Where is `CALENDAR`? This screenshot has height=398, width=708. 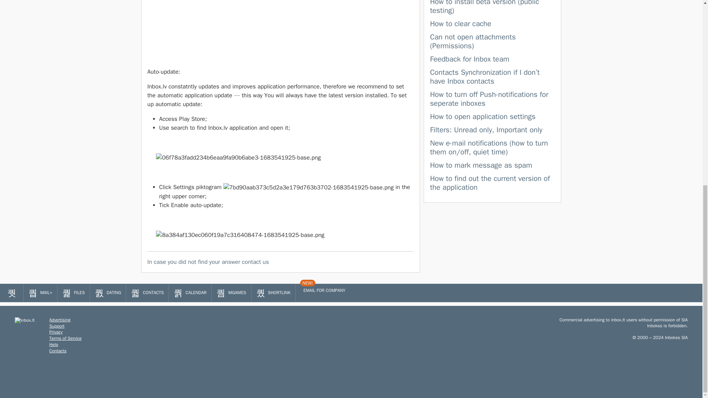 CALENDAR is located at coordinates (190, 293).